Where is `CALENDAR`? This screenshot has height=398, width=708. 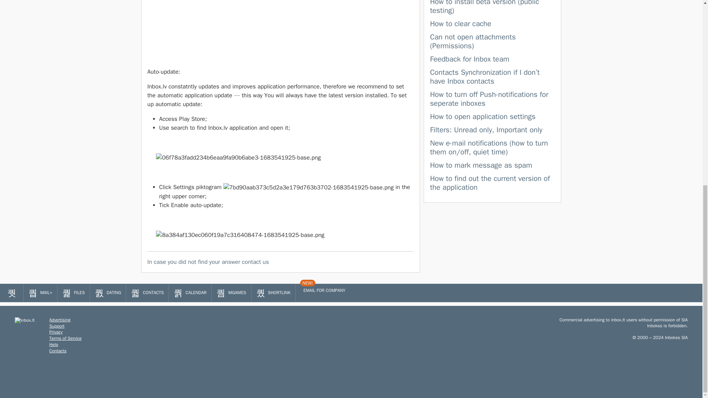 CALENDAR is located at coordinates (190, 293).